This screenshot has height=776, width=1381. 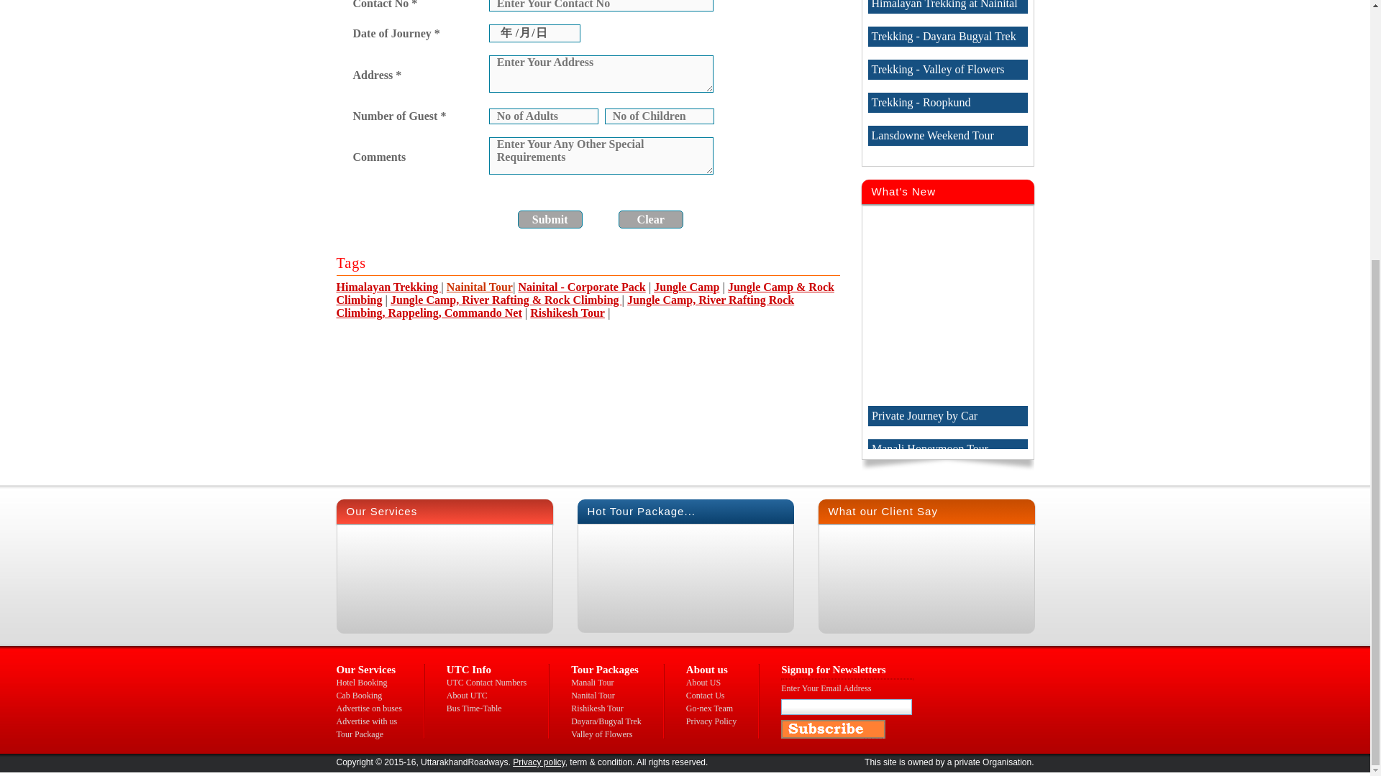 What do you see at coordinates (389, 287) in the screenshot?
I see `Himalayan Trekking` at bounding box center [389, 287].